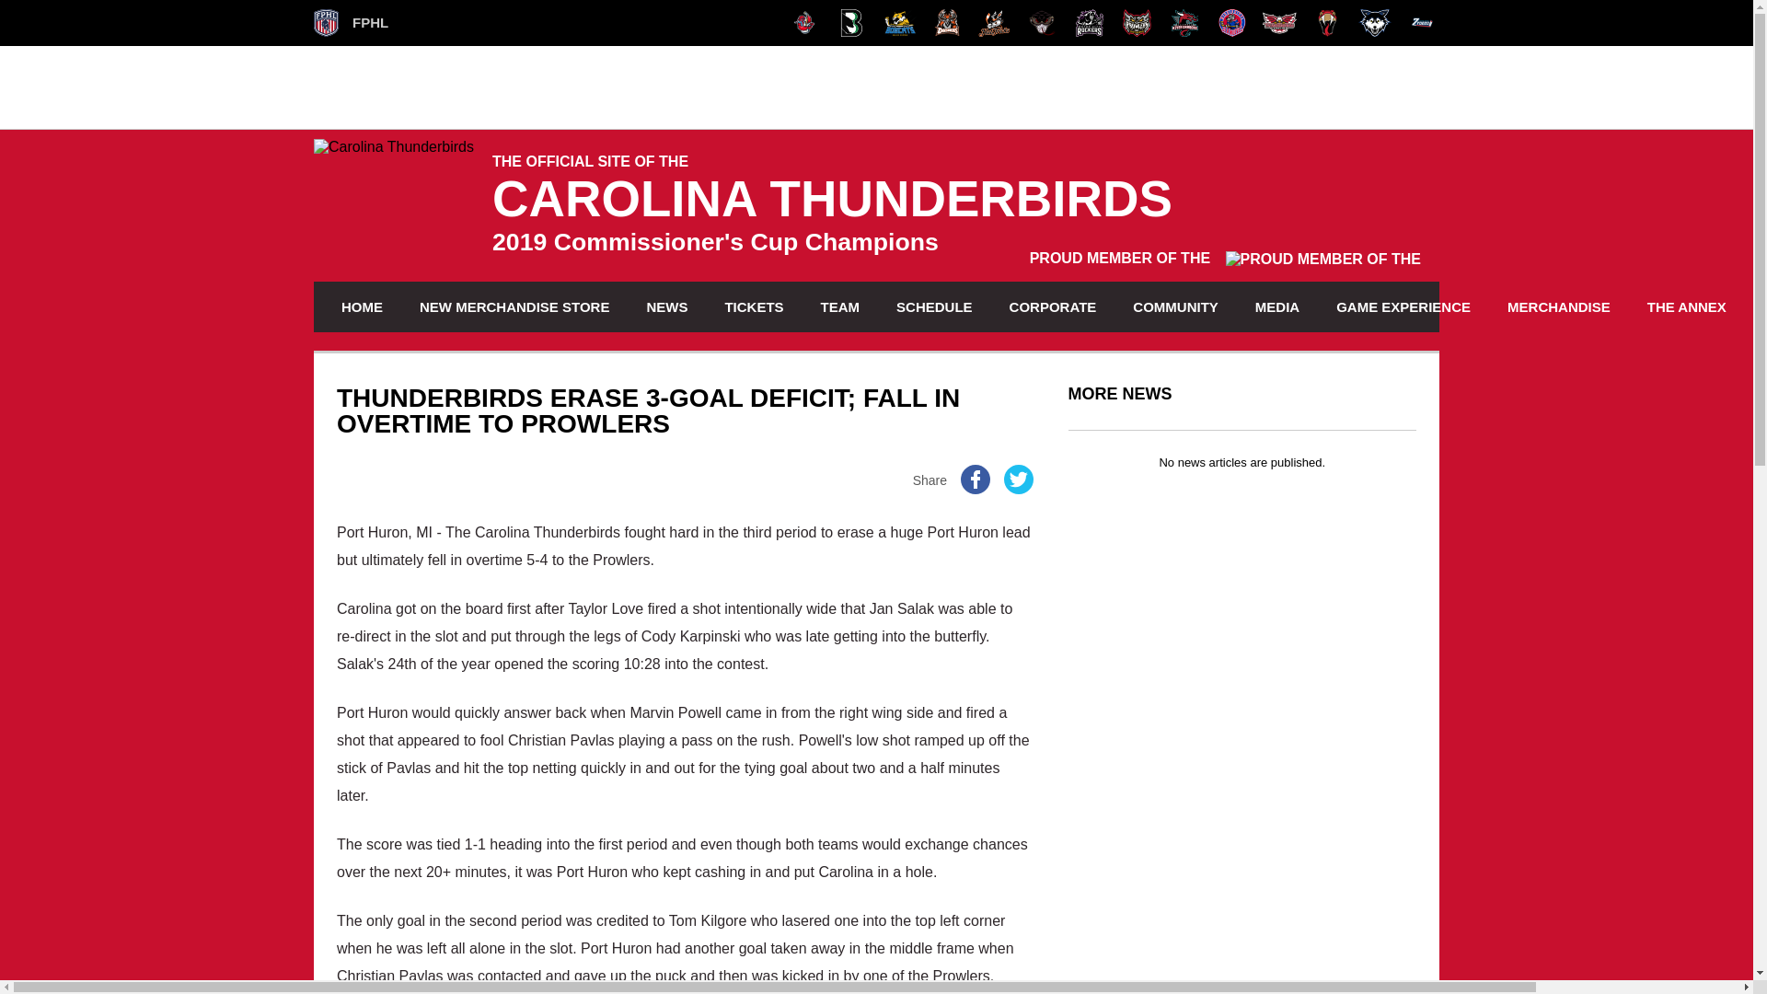 The height and width of the screenshot is (994, 1767). I want to click on NEWS, so click(666, 306).